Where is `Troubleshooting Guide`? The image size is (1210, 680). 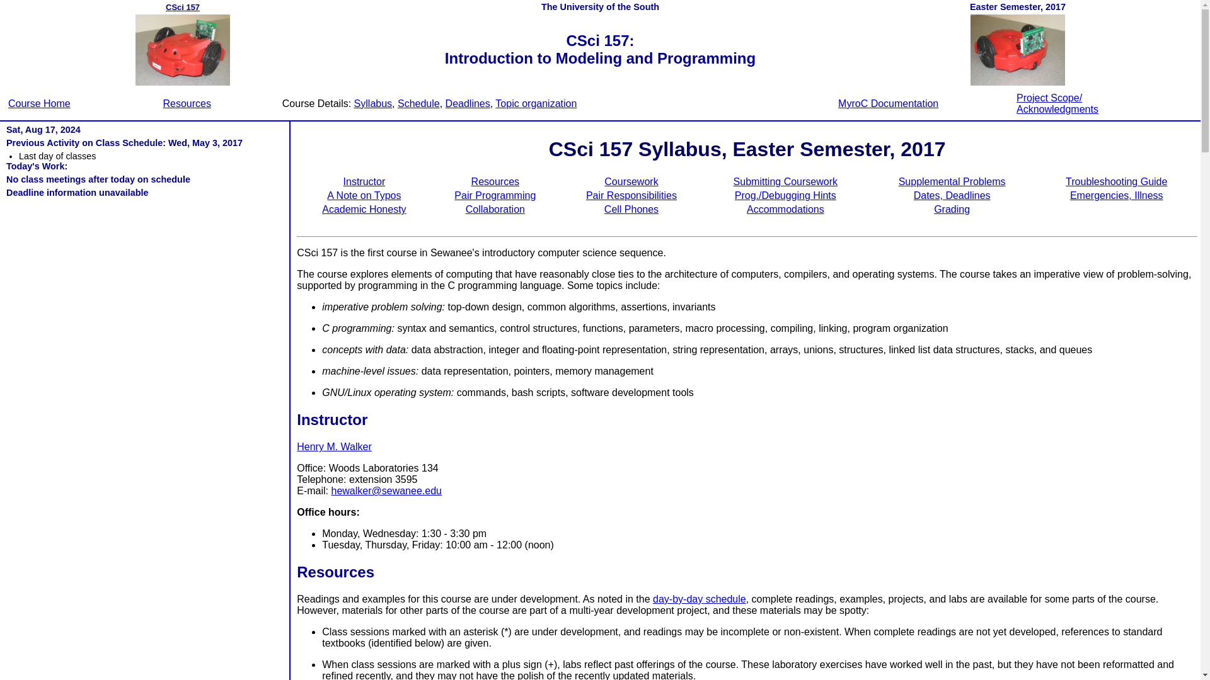 Troubleshooting Guide is located at coordinates (1117, 181).